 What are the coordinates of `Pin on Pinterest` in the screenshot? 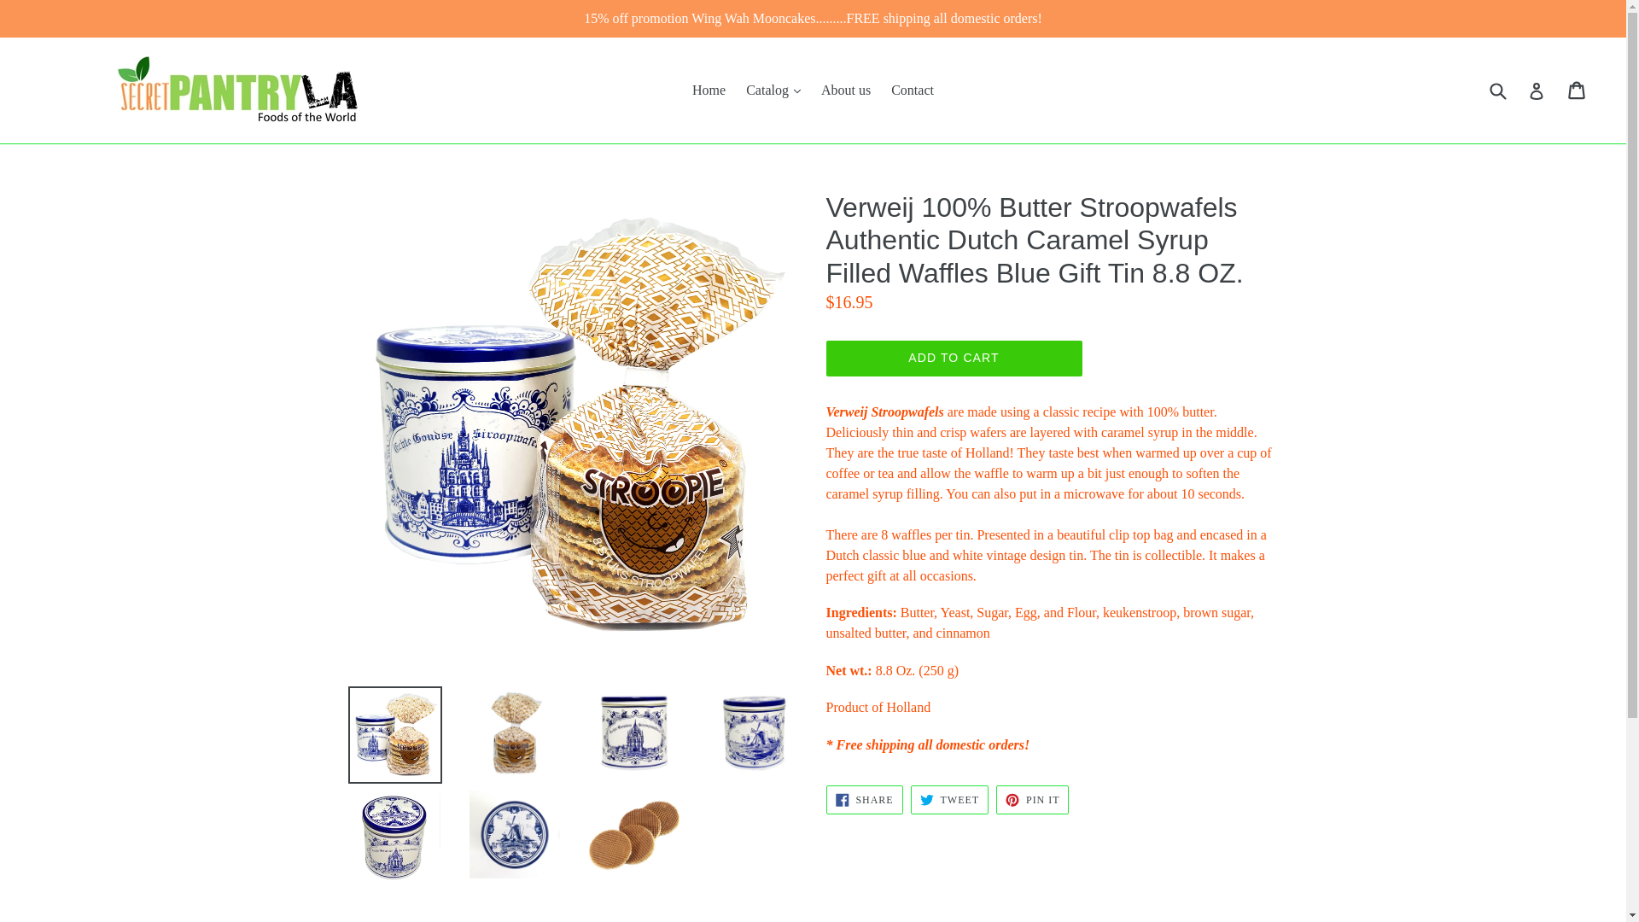 It's located at (1032, 799).